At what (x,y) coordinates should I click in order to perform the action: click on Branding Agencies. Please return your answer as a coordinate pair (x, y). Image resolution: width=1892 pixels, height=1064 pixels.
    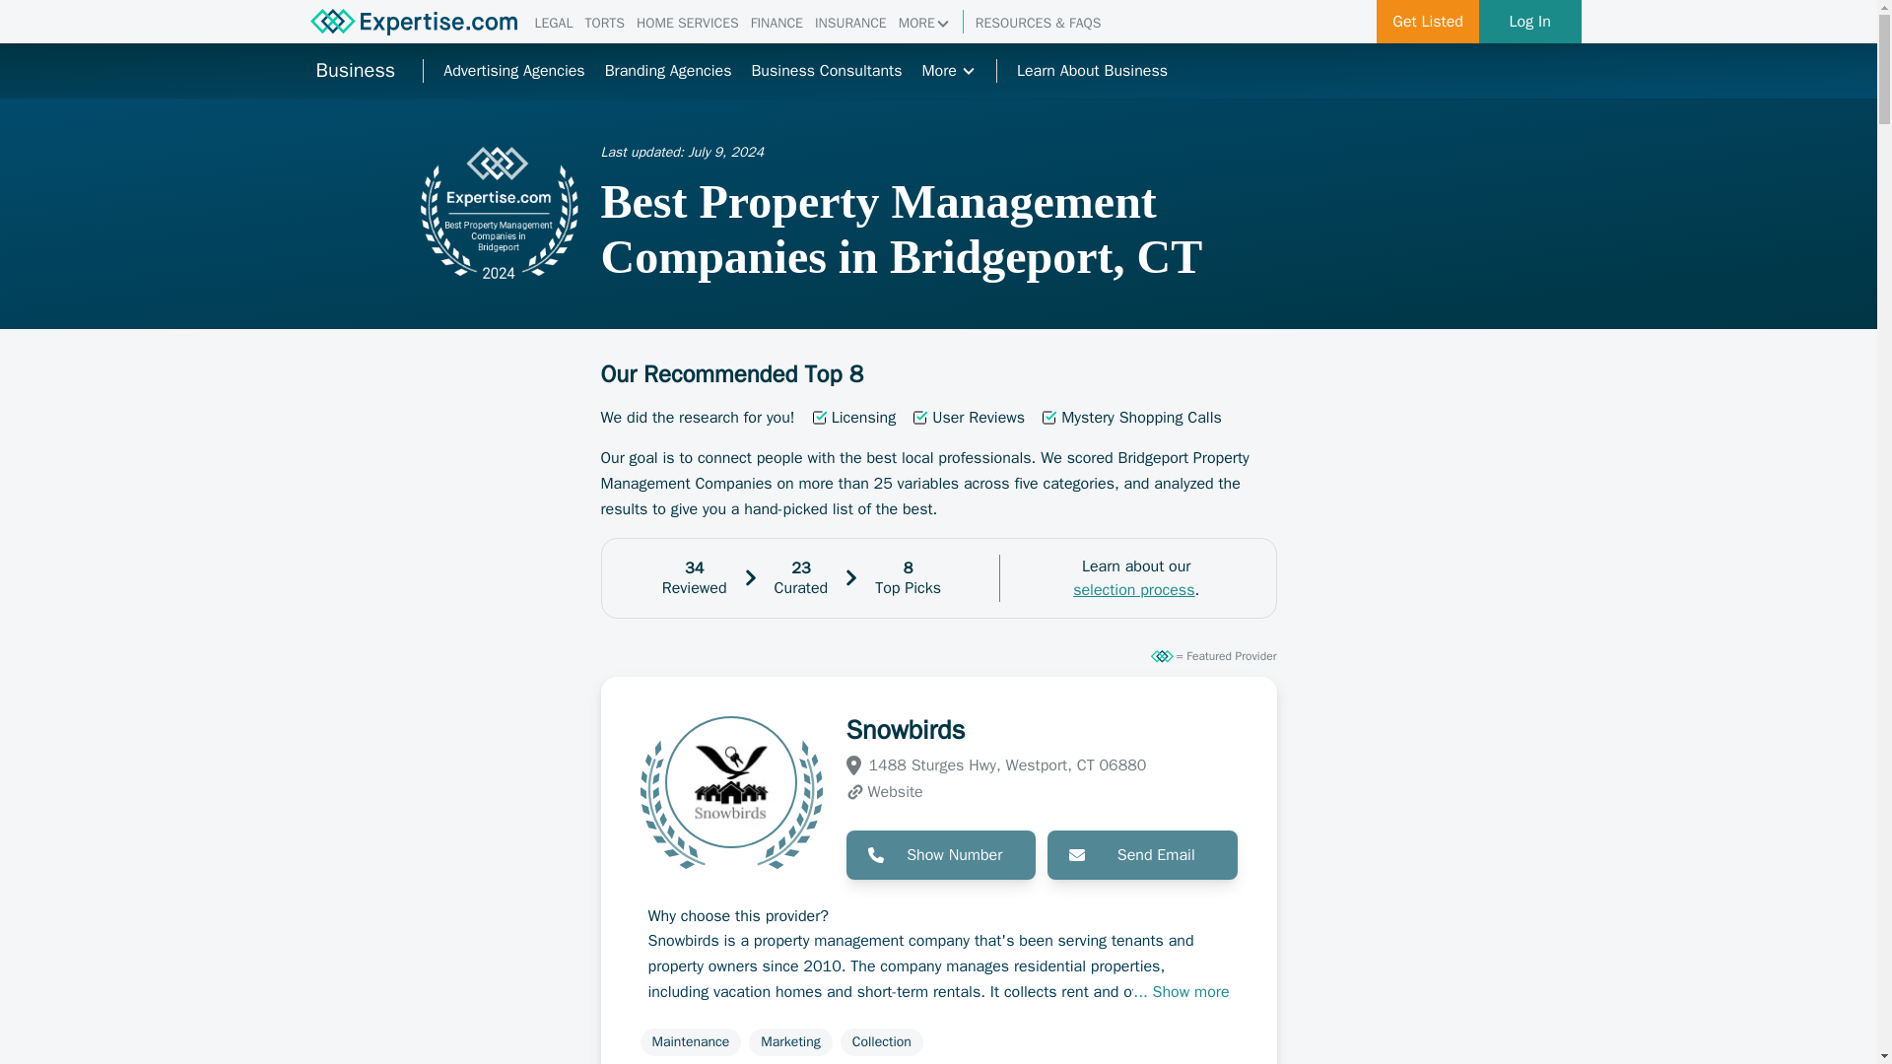
    Looking at the image, I should click on (668, 71).